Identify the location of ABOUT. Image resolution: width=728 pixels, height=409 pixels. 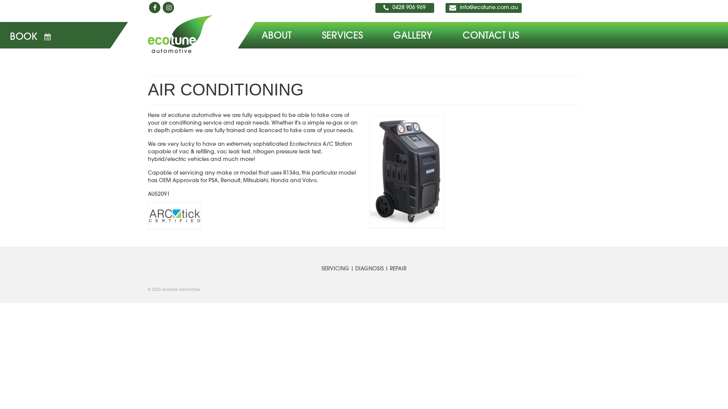
(277, 36).